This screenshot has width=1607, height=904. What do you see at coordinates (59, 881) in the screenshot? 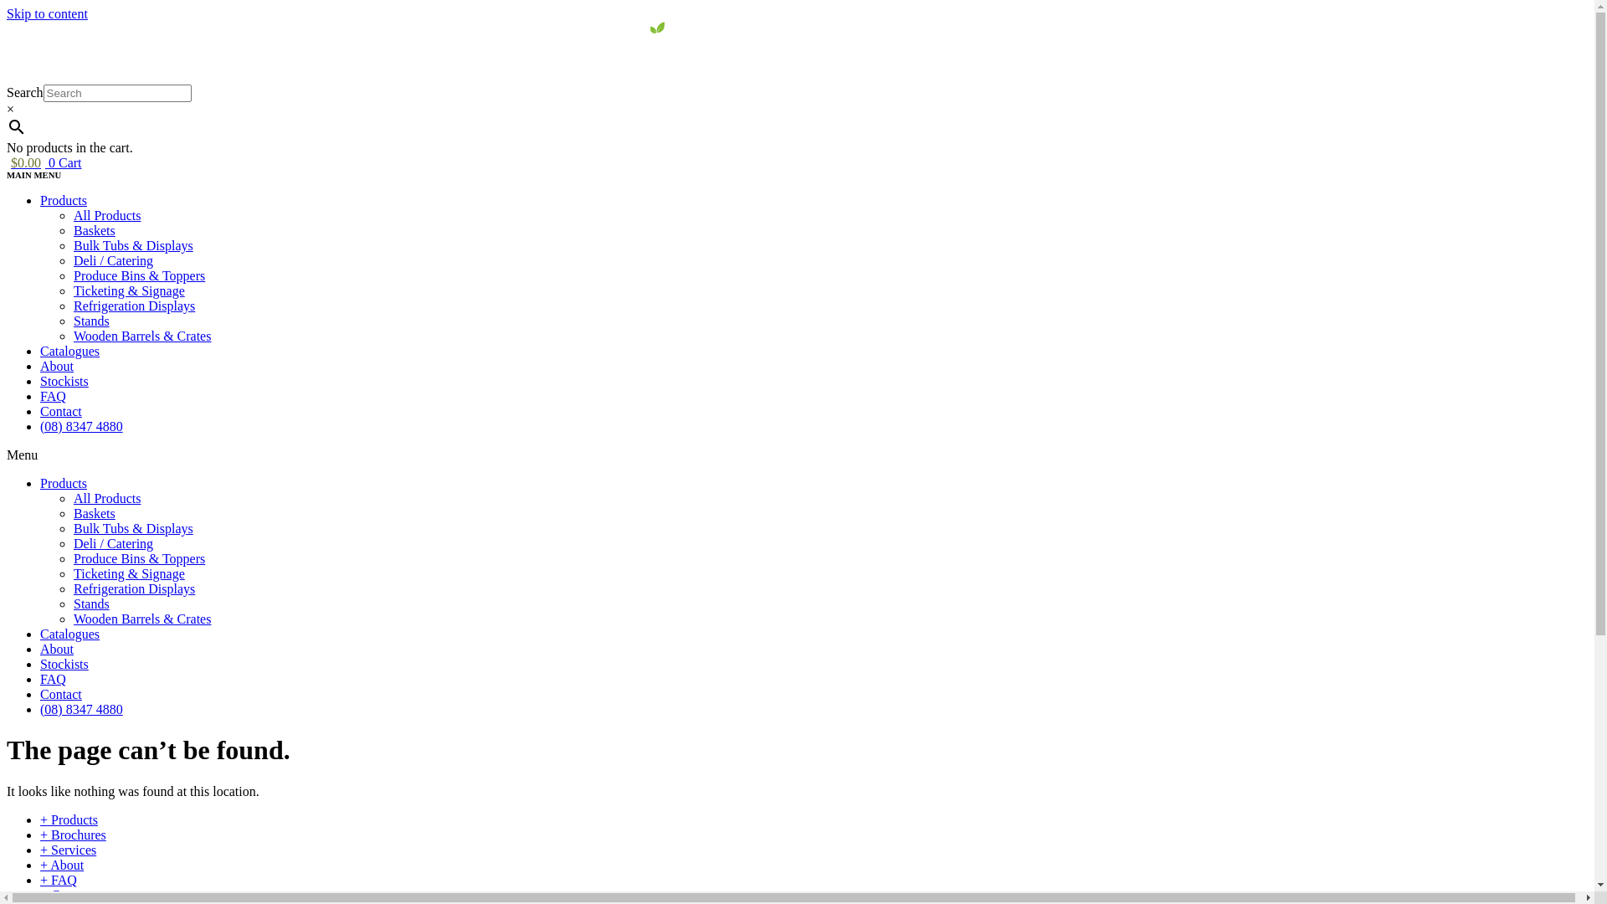
I see `+ FAQ` at bounding box center [59, 881].